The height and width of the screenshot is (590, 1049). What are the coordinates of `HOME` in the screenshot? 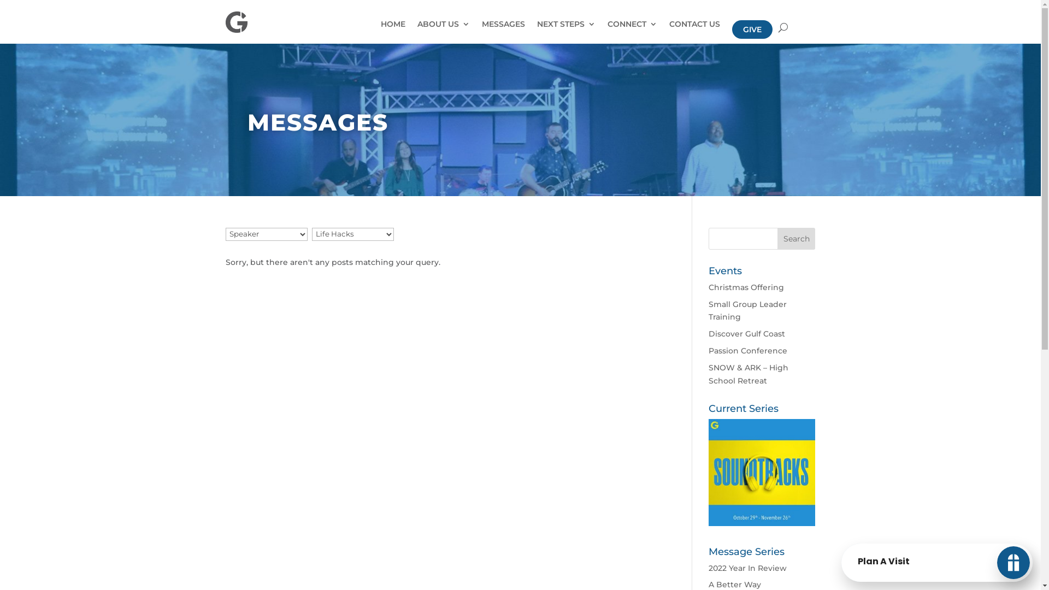 It's located at (393, 29).